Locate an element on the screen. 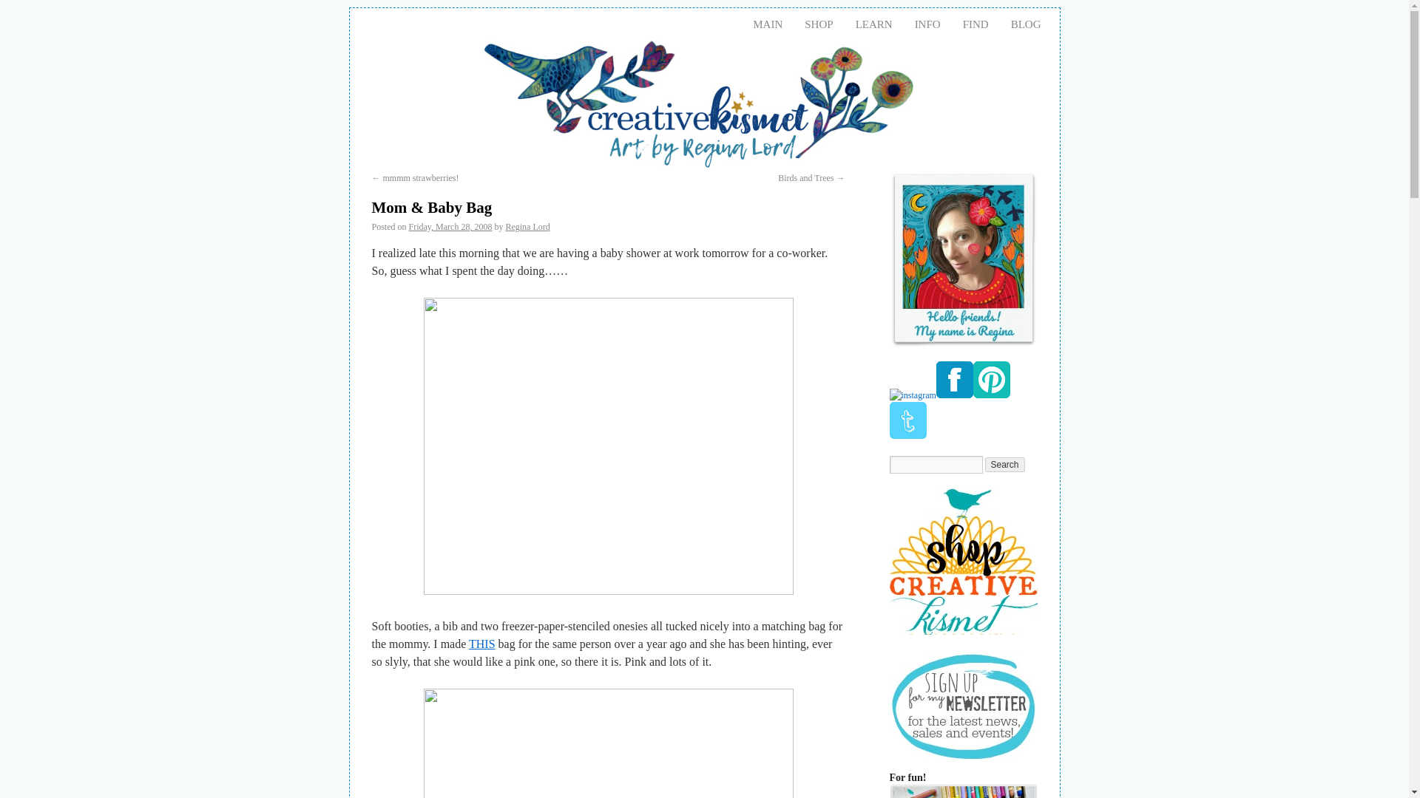 This screenshot has height=798, width=1420. BLOG is located at coordinates (1025, 24).